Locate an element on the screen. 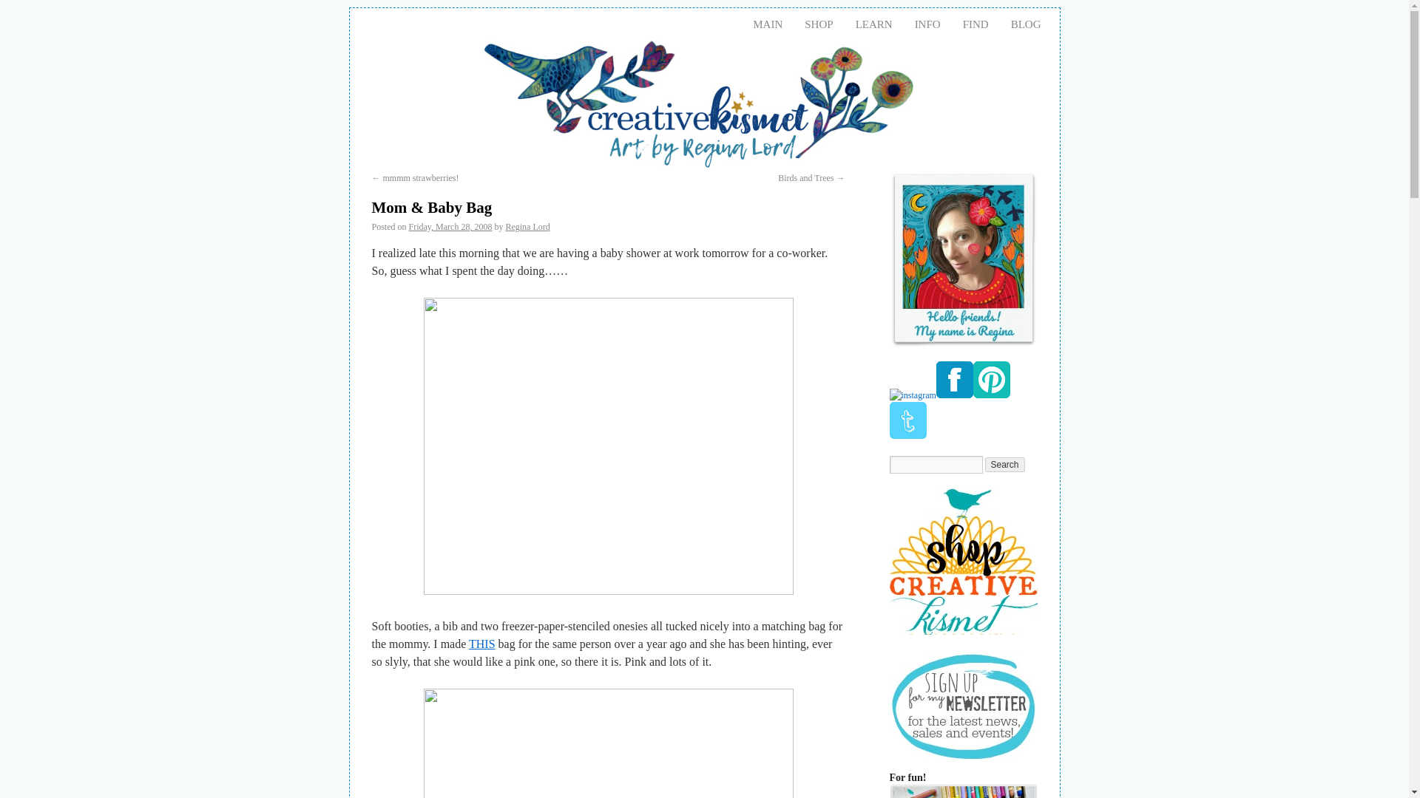 This screenshot has height=798, width=1420. BLOG is located at coordinates (1025, 24).